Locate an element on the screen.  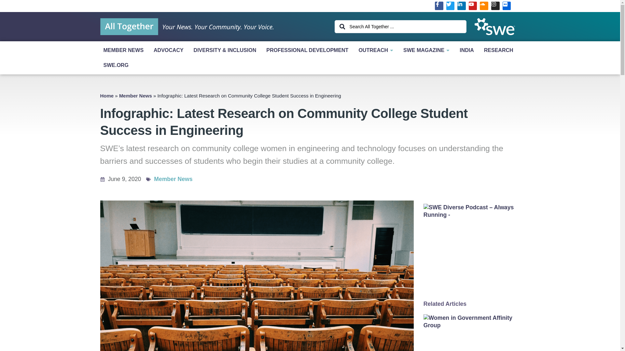
OUTREACH is located at coordinates (377, 50).